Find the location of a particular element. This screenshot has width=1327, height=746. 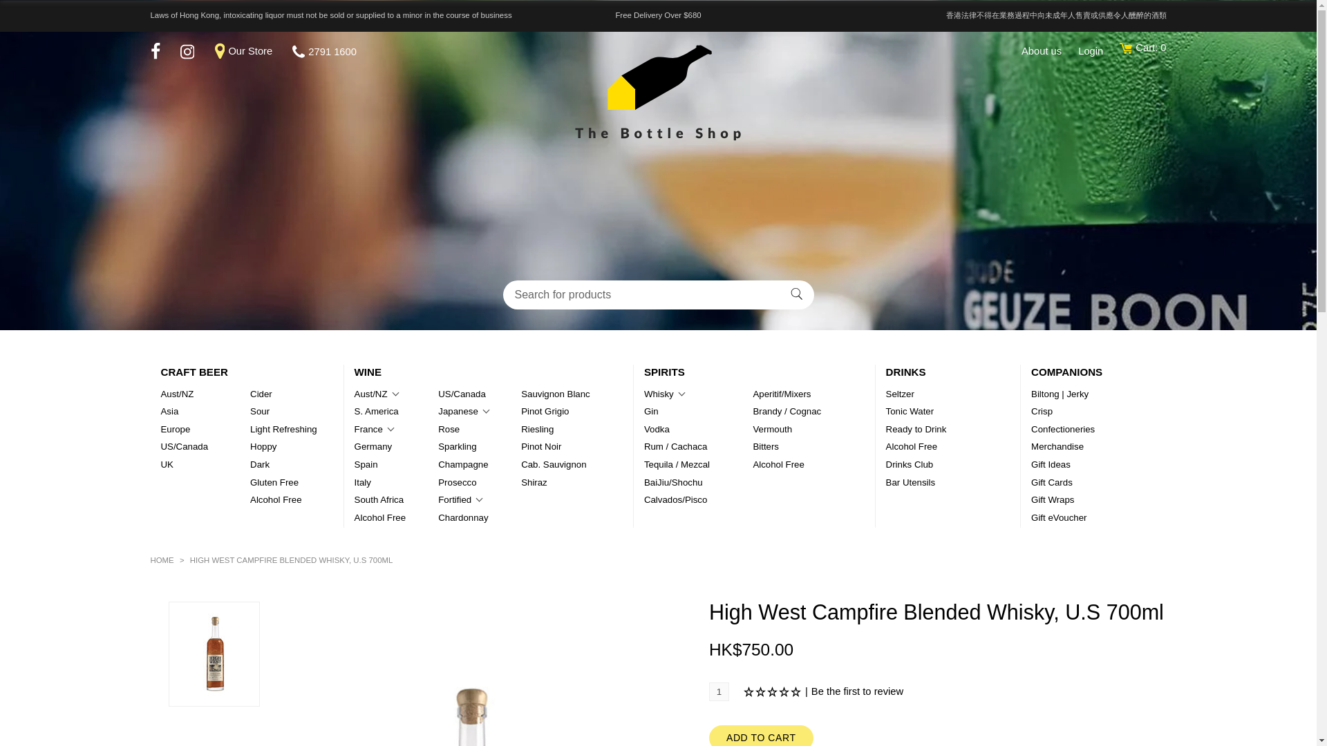

WINE is located at coordinates (368, 372).